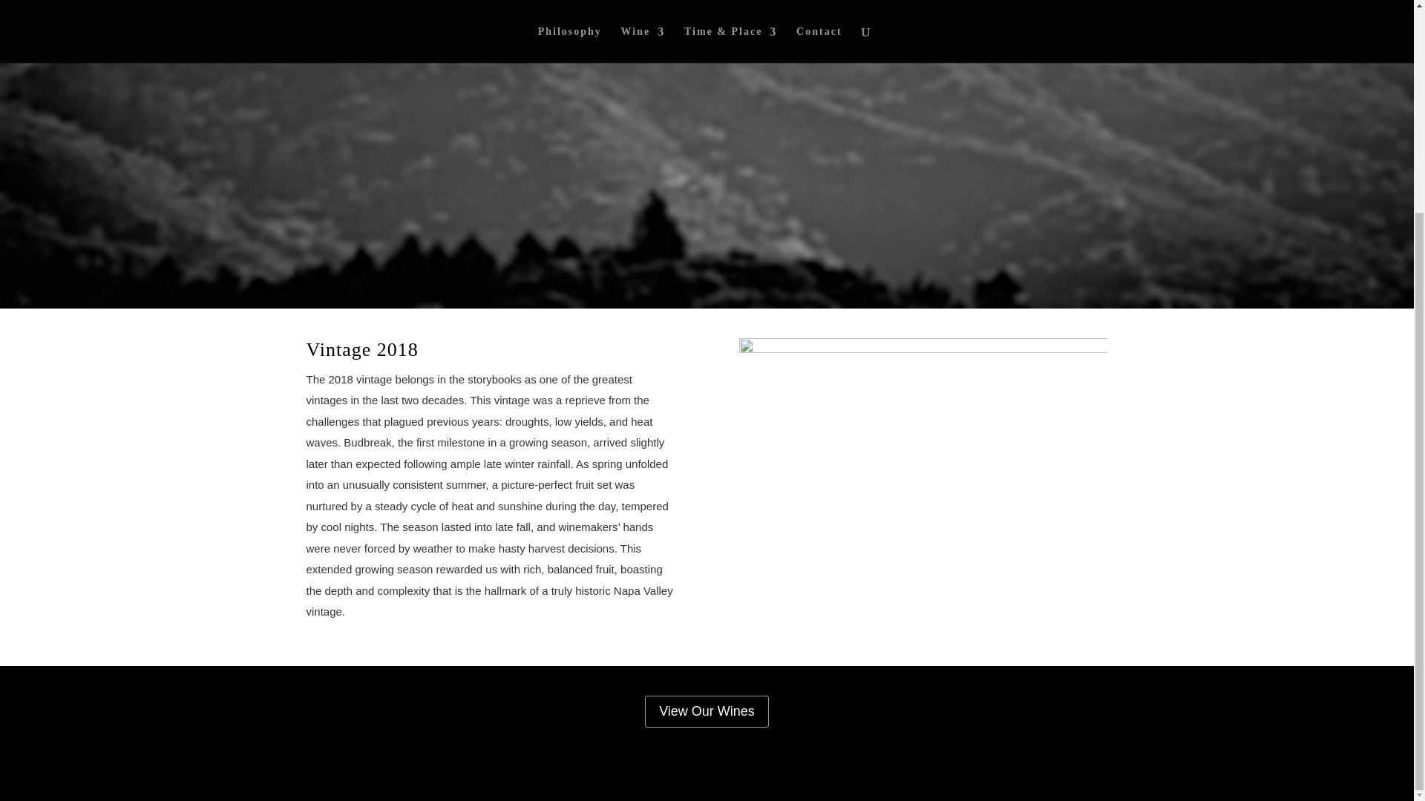 The width and height of the screenshot is (1425, 801). What do you see at coordinates (413, 779) in the screenshot?
I see `Premium WordPress Themes` at bounding box center [413, 779].